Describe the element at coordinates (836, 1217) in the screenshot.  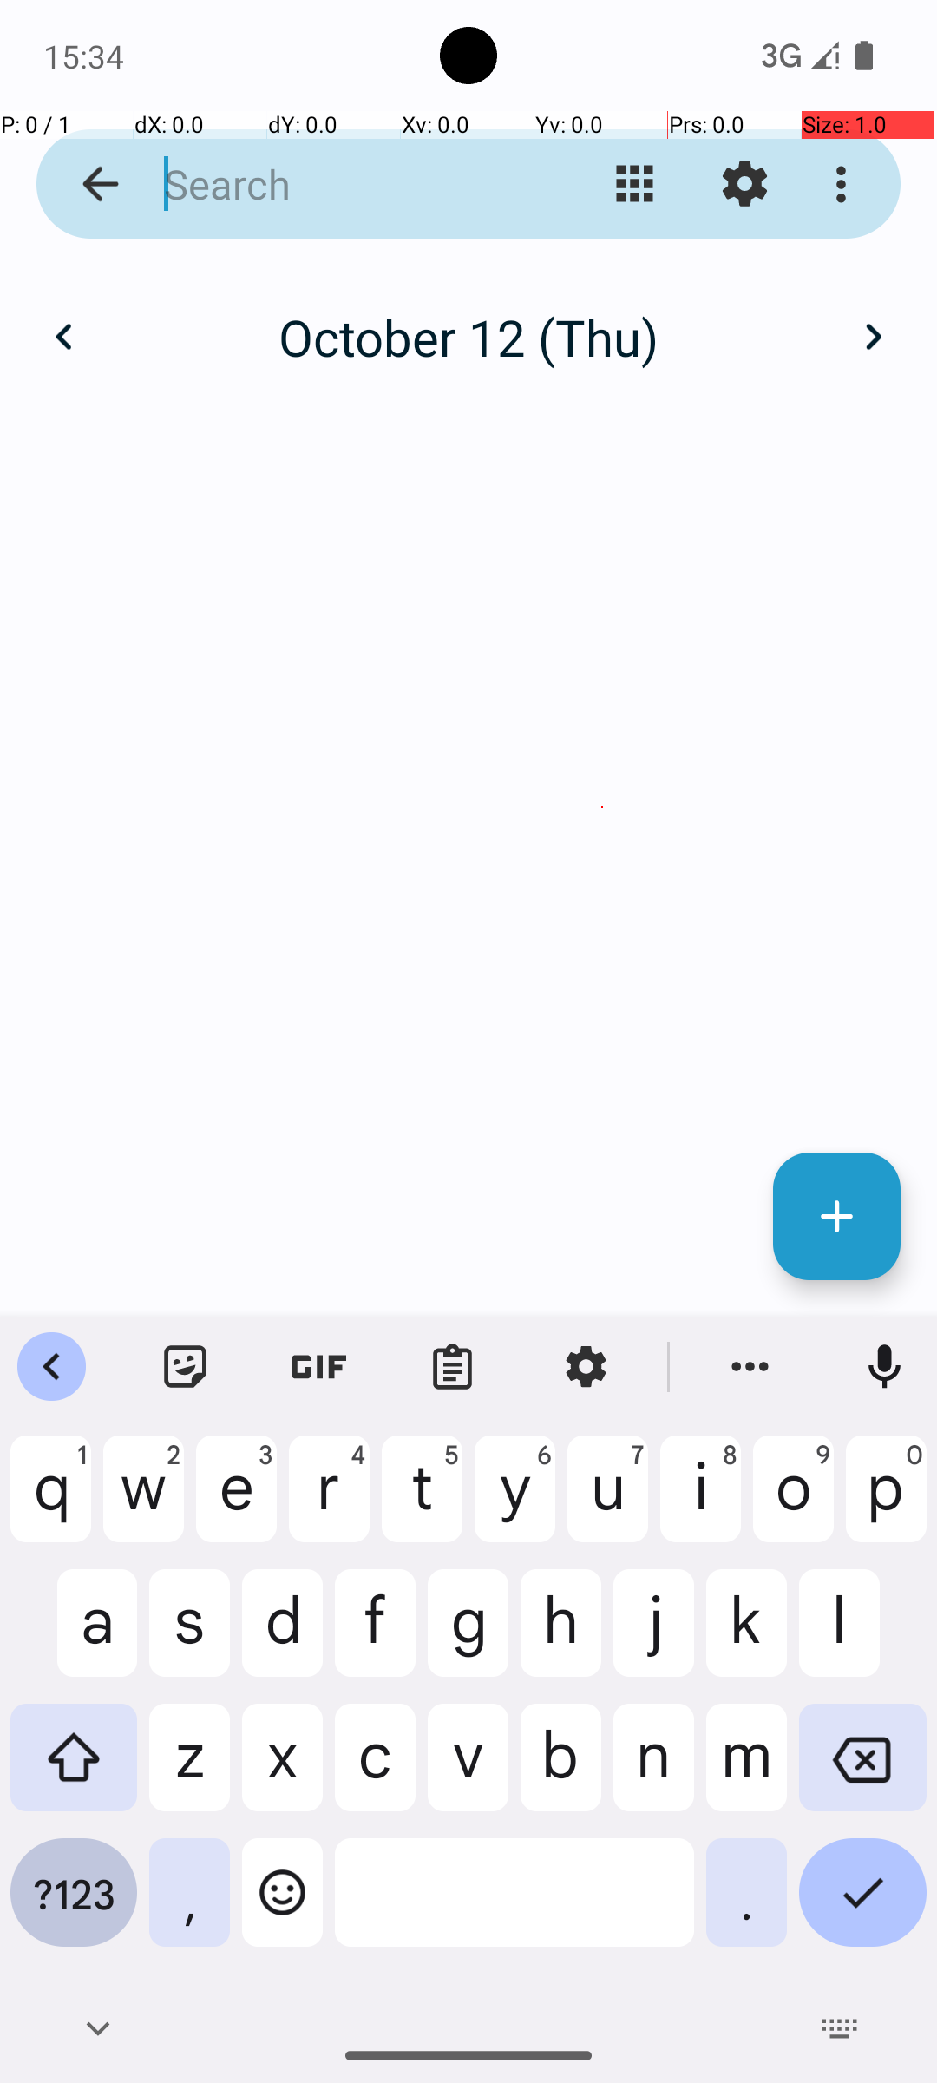
I see `New Event` at that location.